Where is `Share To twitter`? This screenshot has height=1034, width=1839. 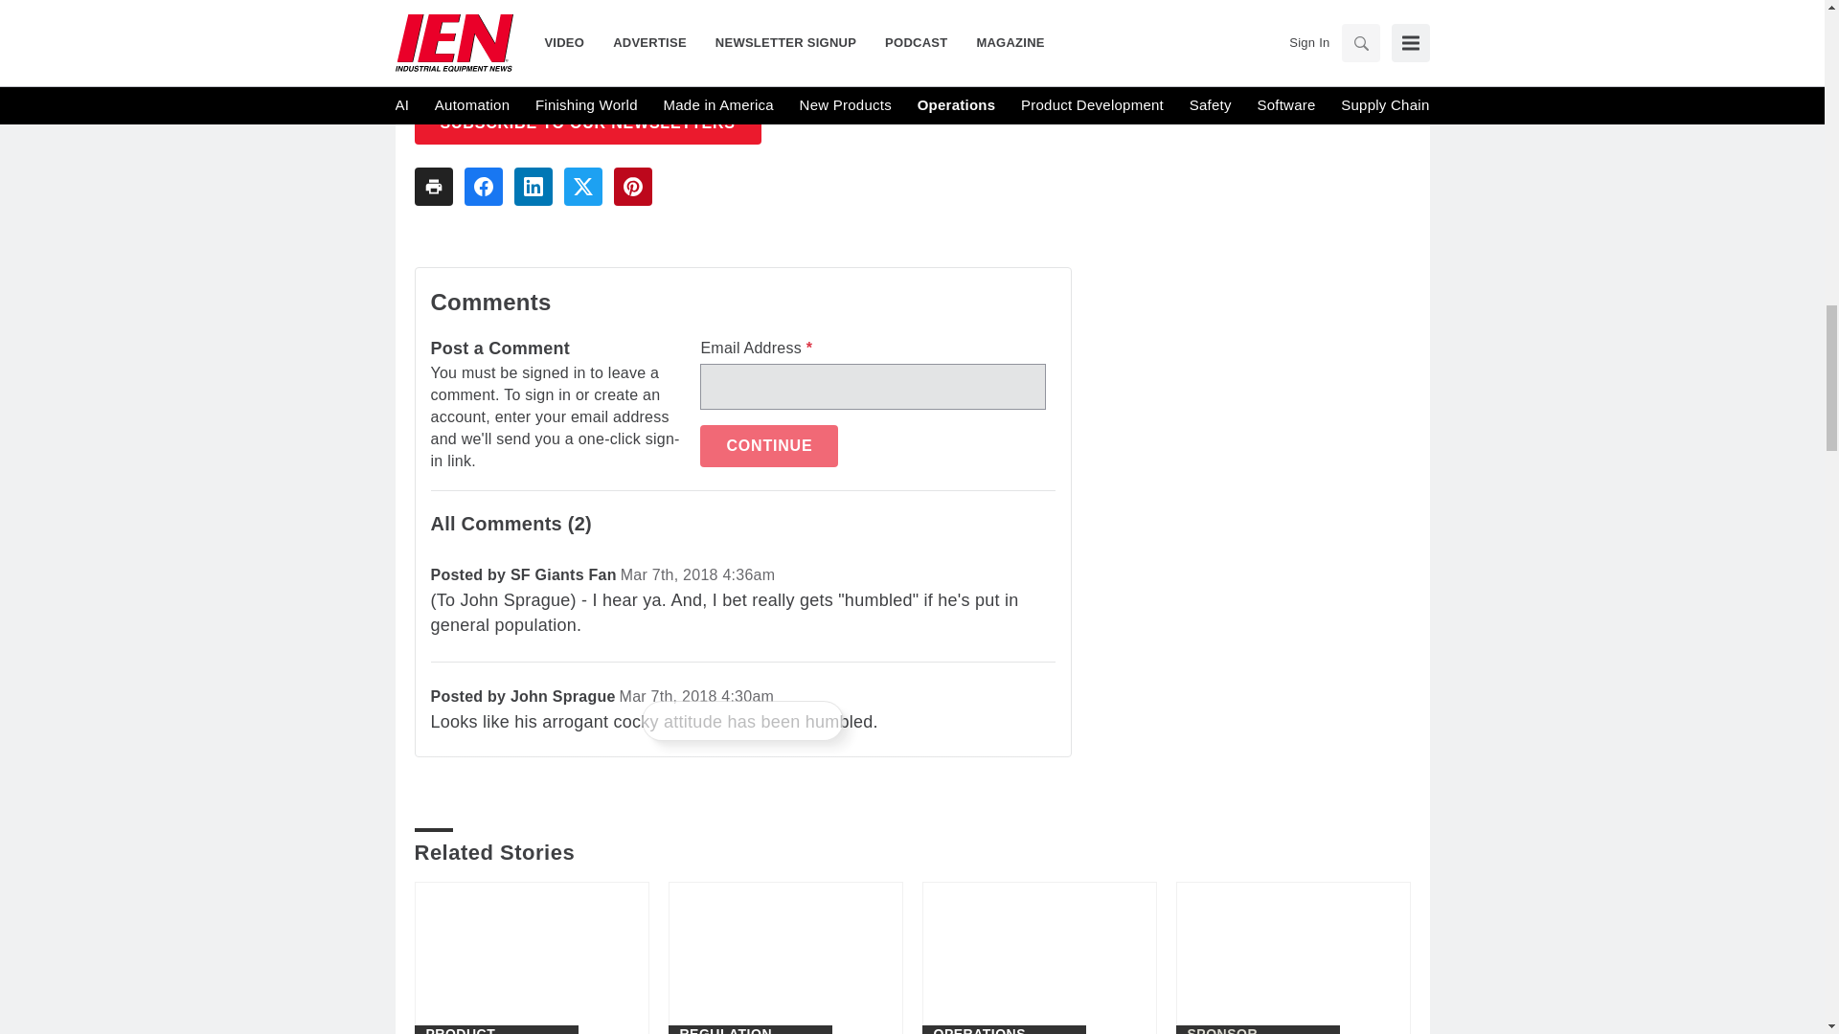
Share To twitter is located at coordinates (581, 186).